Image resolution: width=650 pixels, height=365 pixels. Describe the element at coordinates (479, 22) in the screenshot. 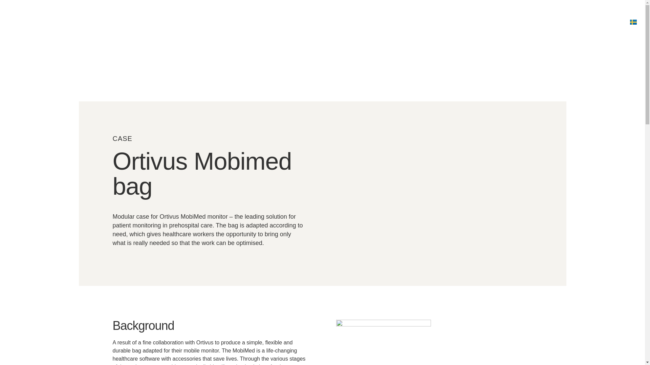

I see `Case` at that location.